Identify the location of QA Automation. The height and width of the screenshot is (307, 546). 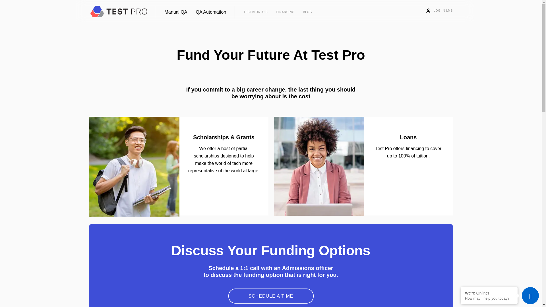
(211, 12).